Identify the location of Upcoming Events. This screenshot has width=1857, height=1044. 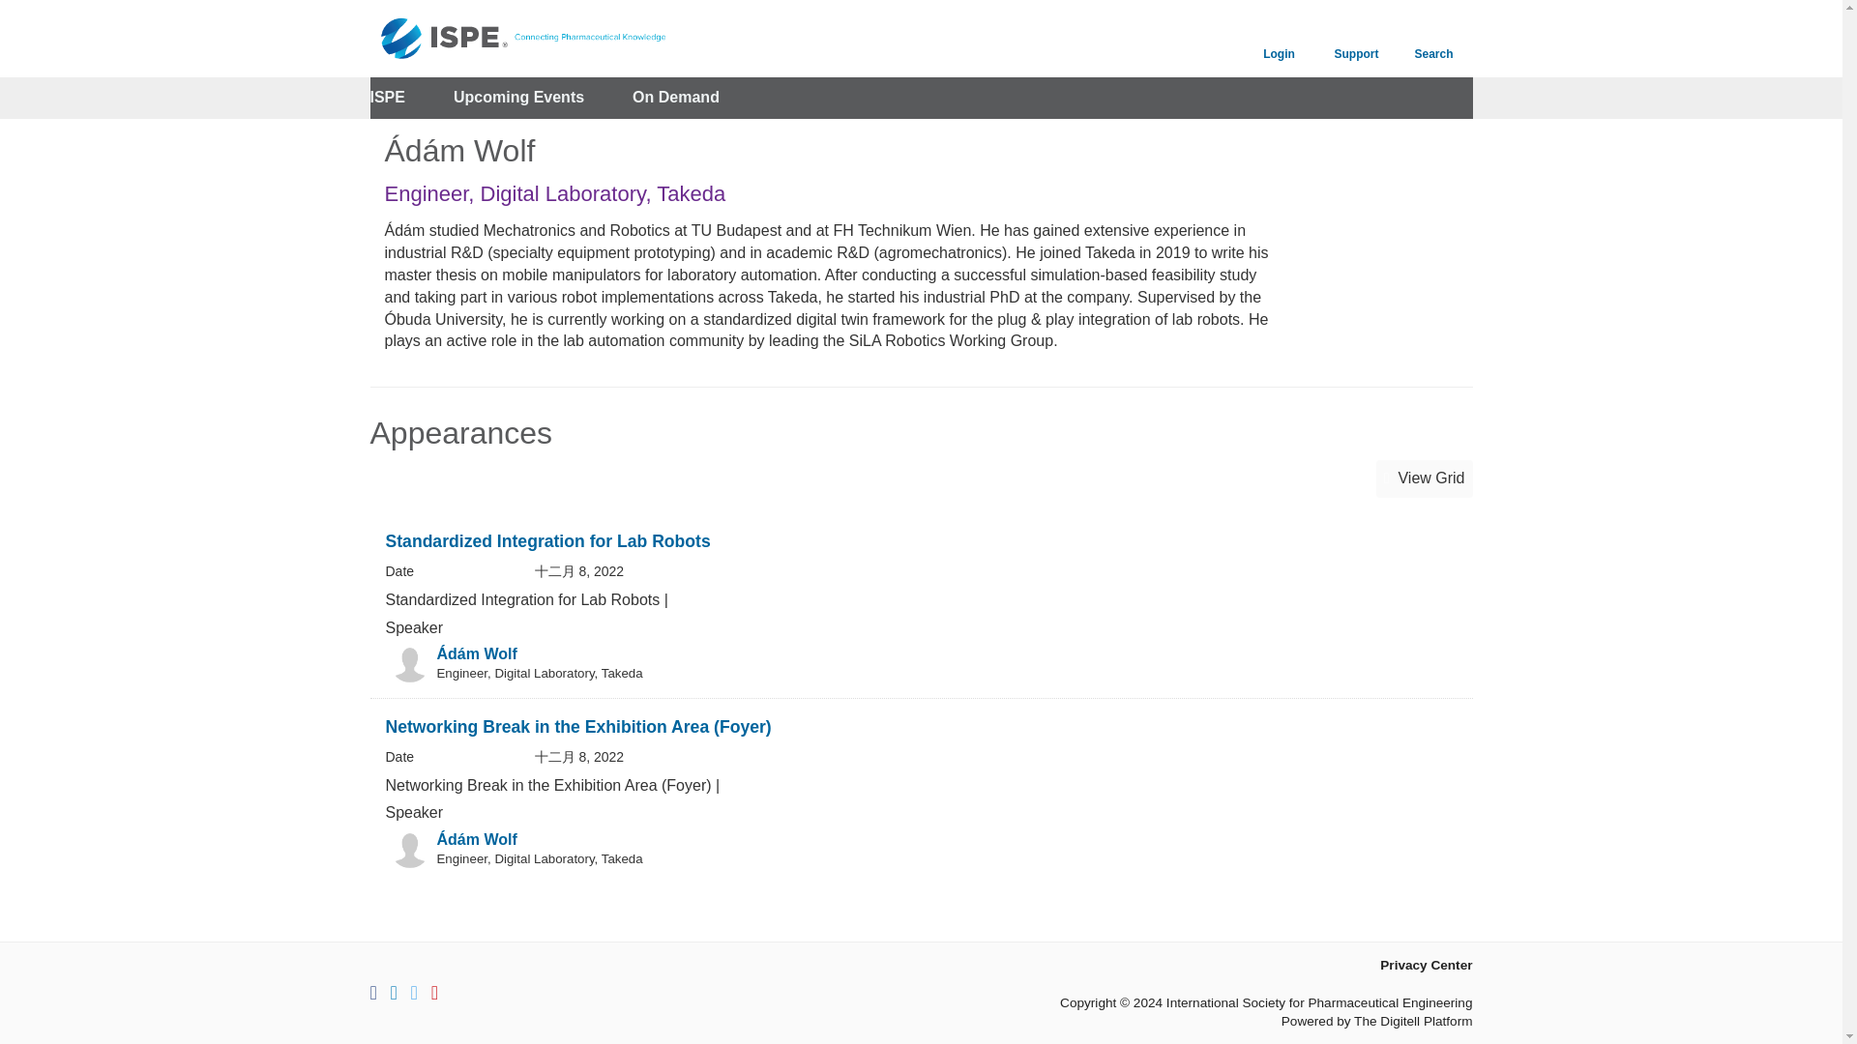
(518, 98).